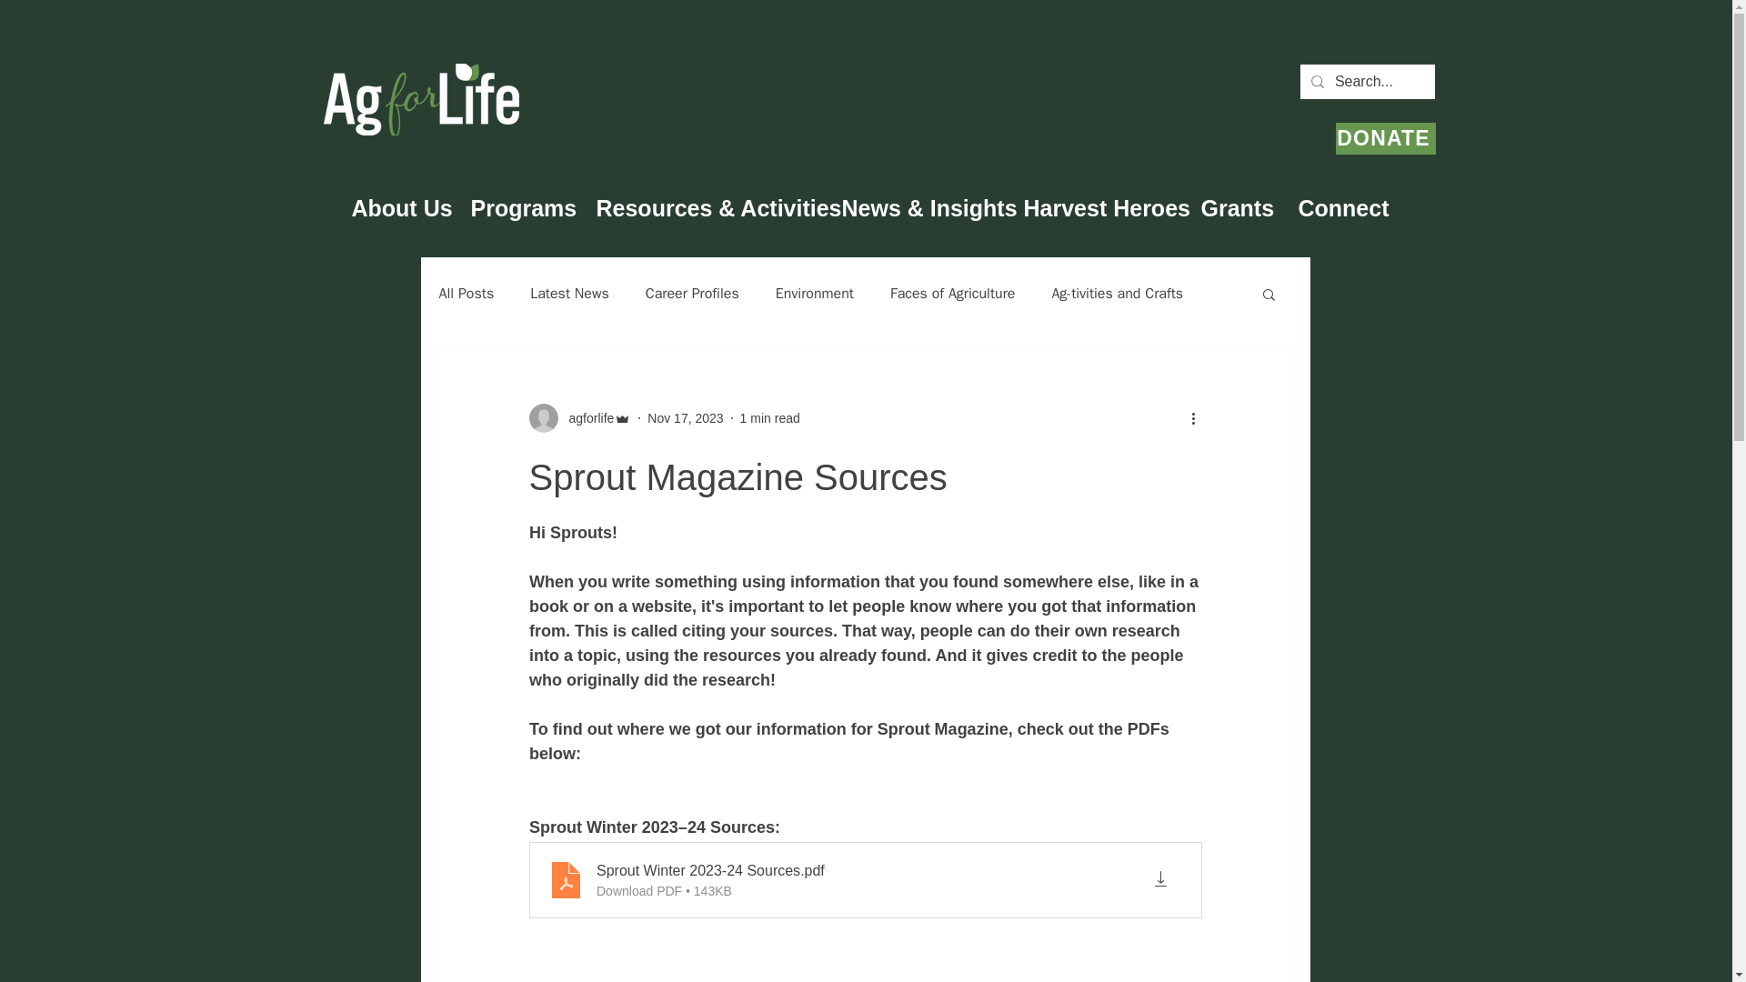 The height and width of the screenshot is (982, 1746). Describe the element at coordinates (466, 293) in the screenshot. I see `All Posts` at that location.